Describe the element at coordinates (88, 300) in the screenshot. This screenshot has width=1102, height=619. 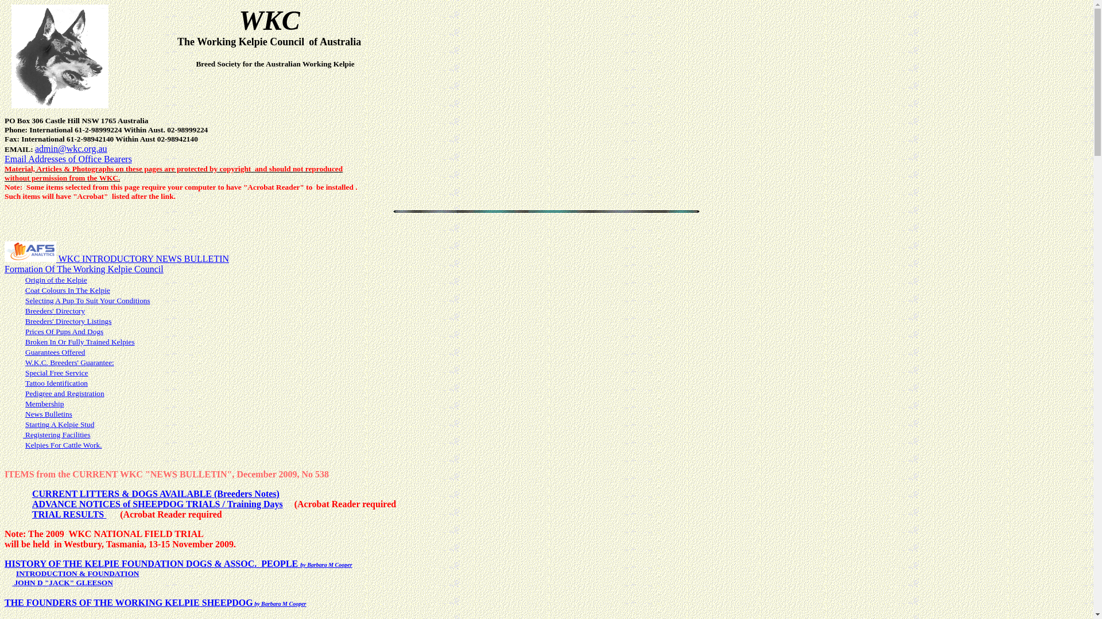
I see `Selecting A Pup To Suit Your Conditions` at that location.